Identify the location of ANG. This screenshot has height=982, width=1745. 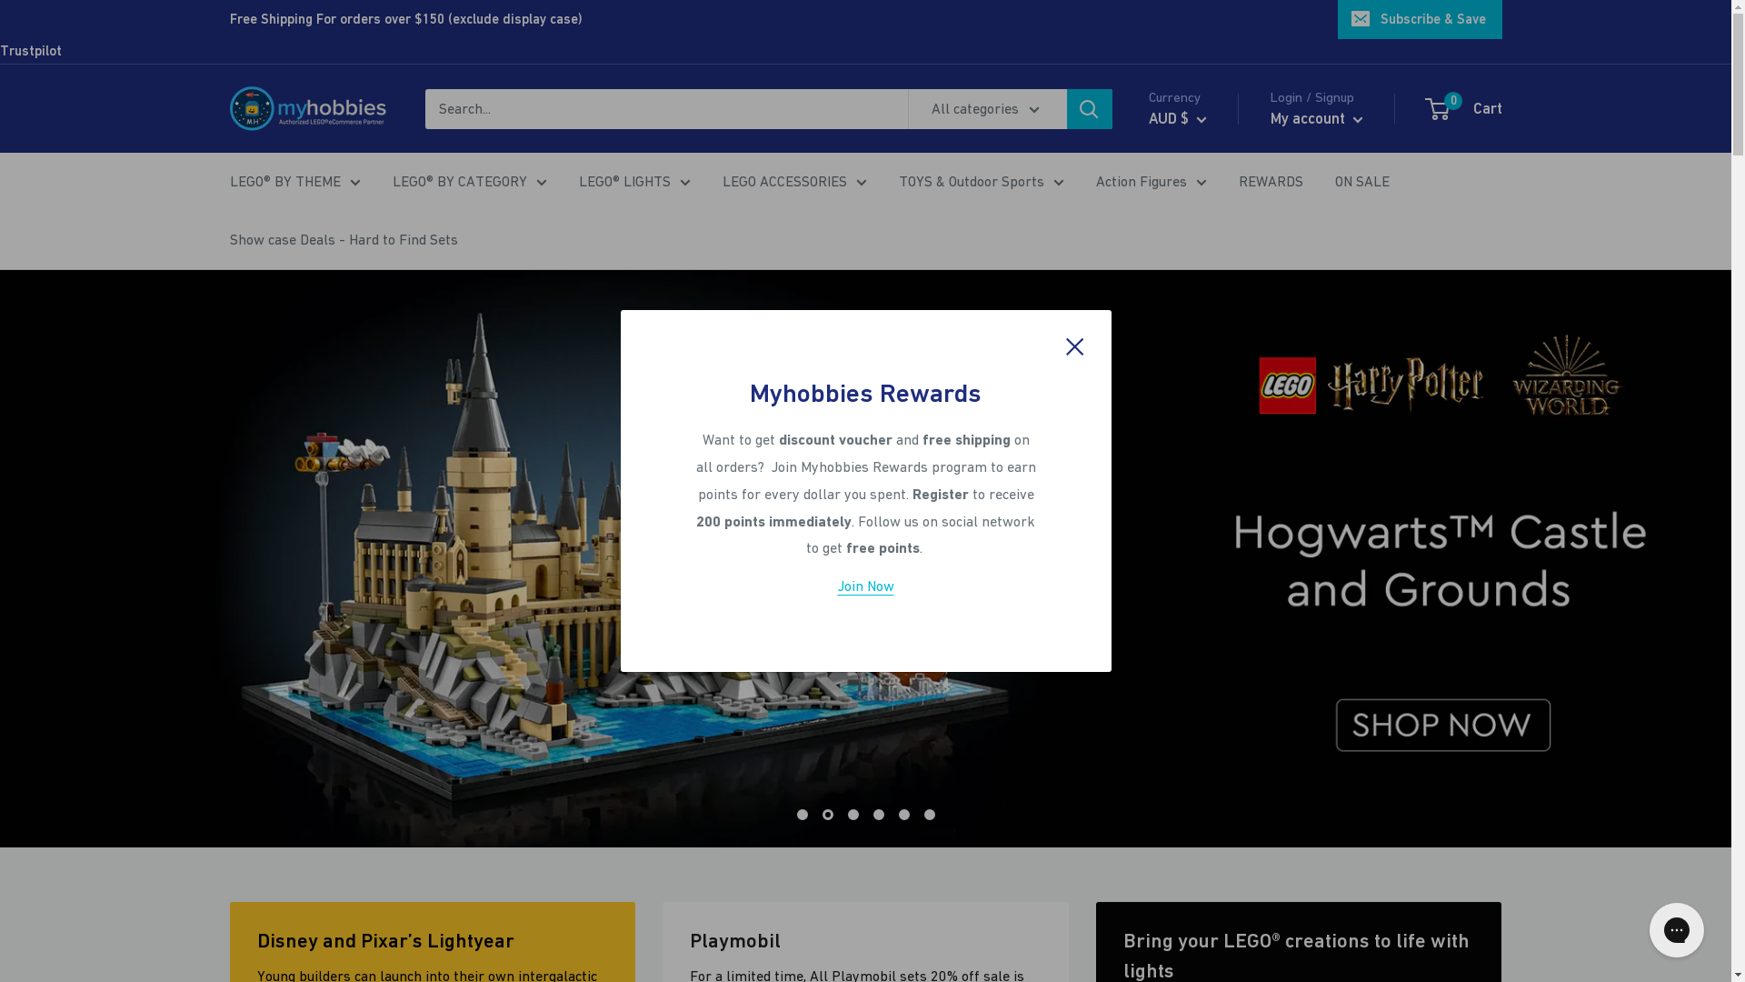
(1205, 443).